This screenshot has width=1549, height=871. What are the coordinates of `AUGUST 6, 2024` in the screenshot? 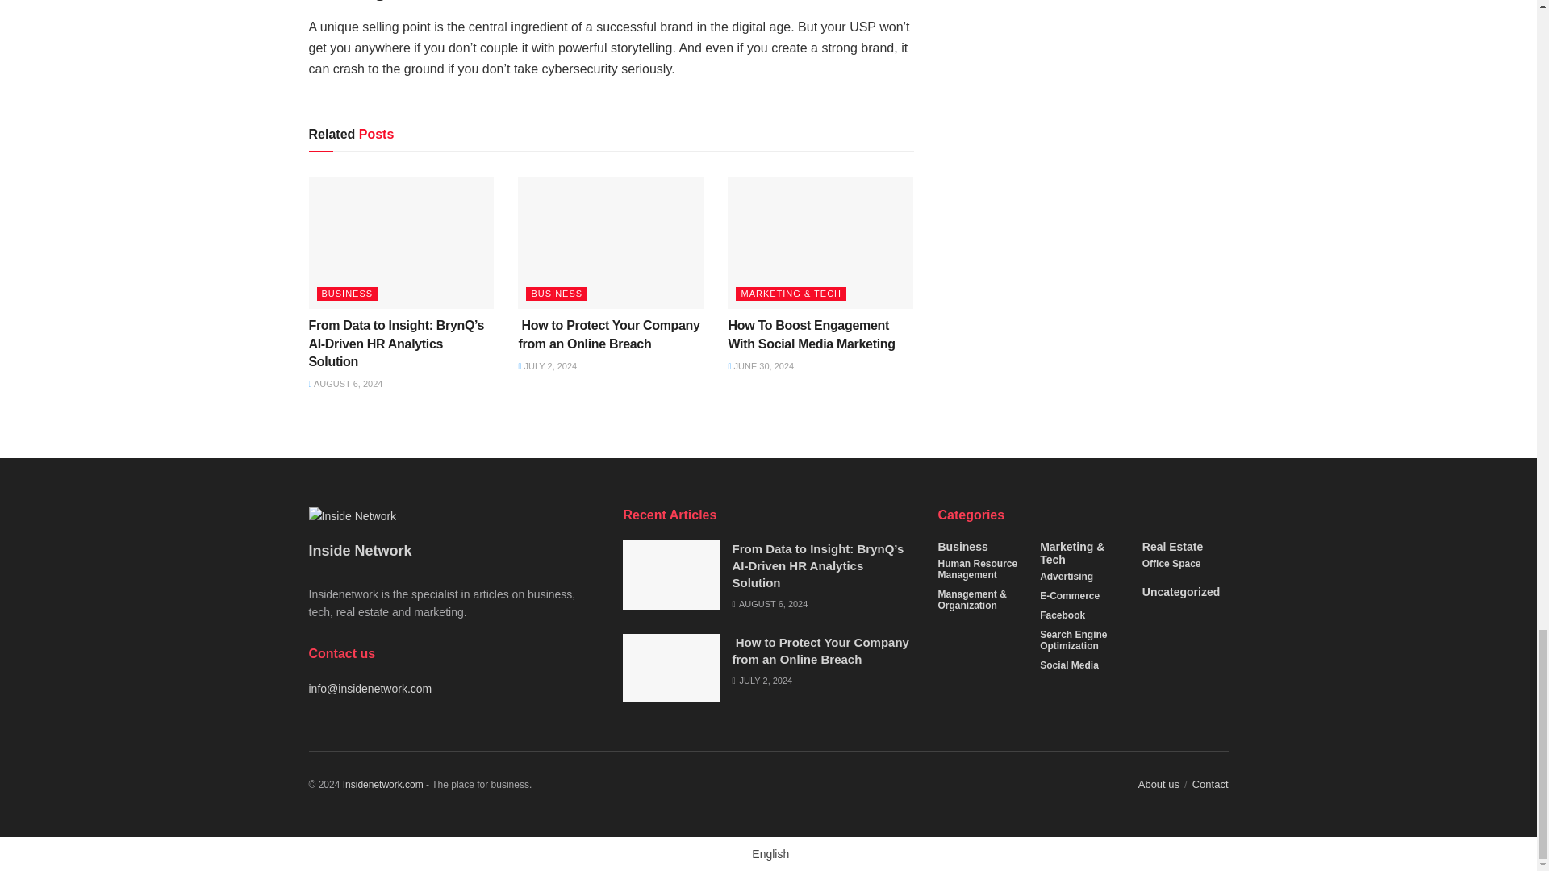 It's located at (345, 383).